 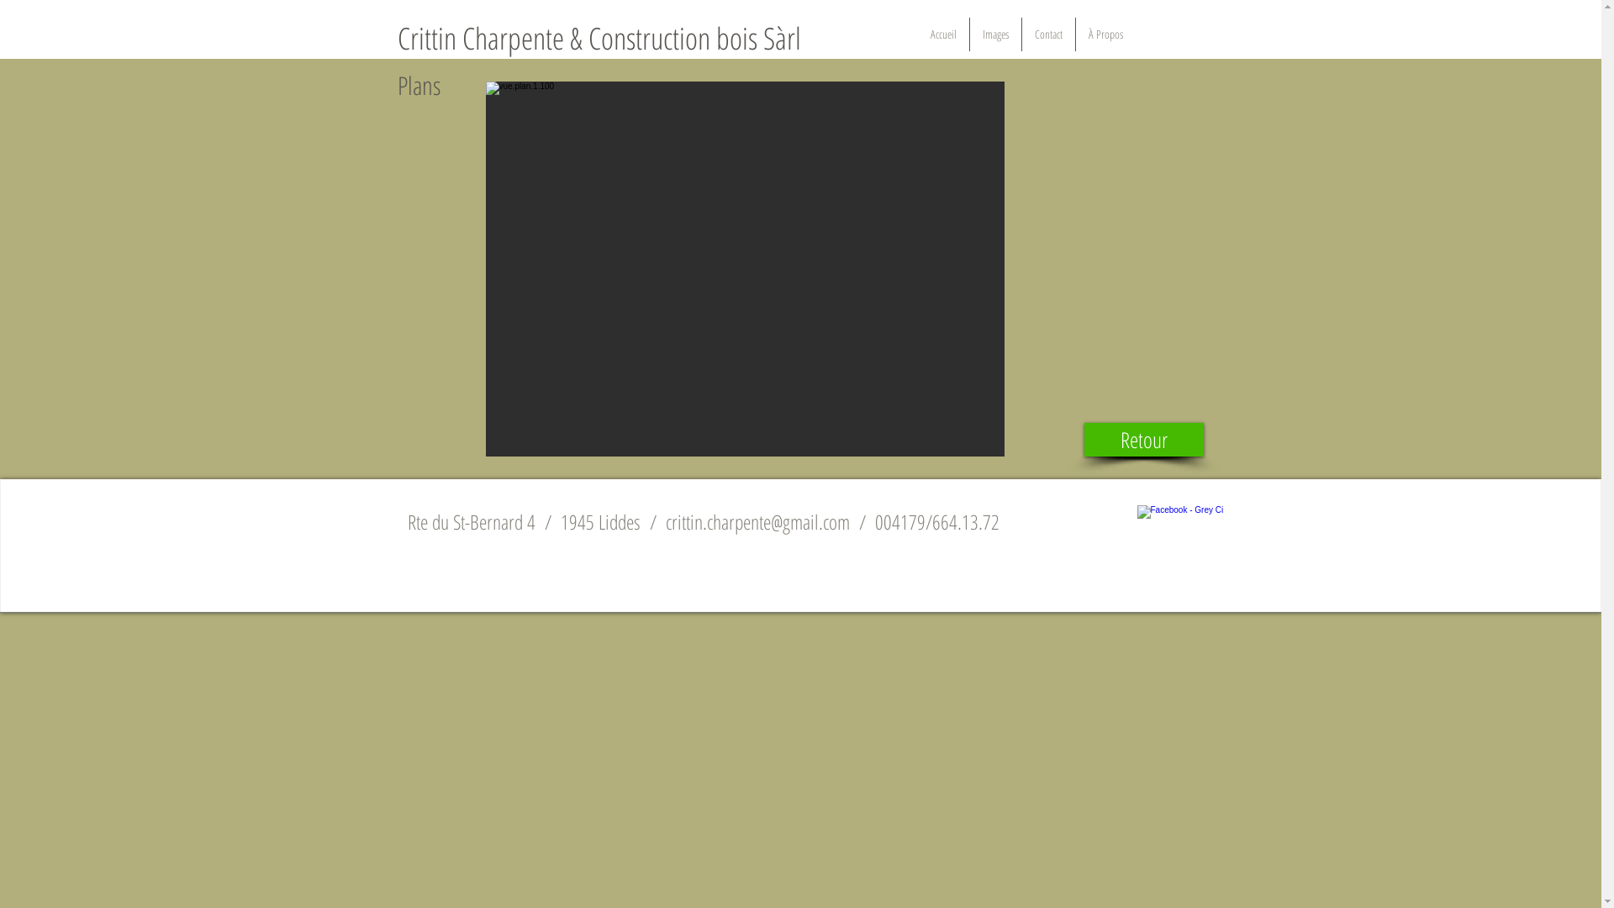 What do you see at coordinates (943, 34) in the screenshot?
I see `Accueil` at bounding box center [943, 34].